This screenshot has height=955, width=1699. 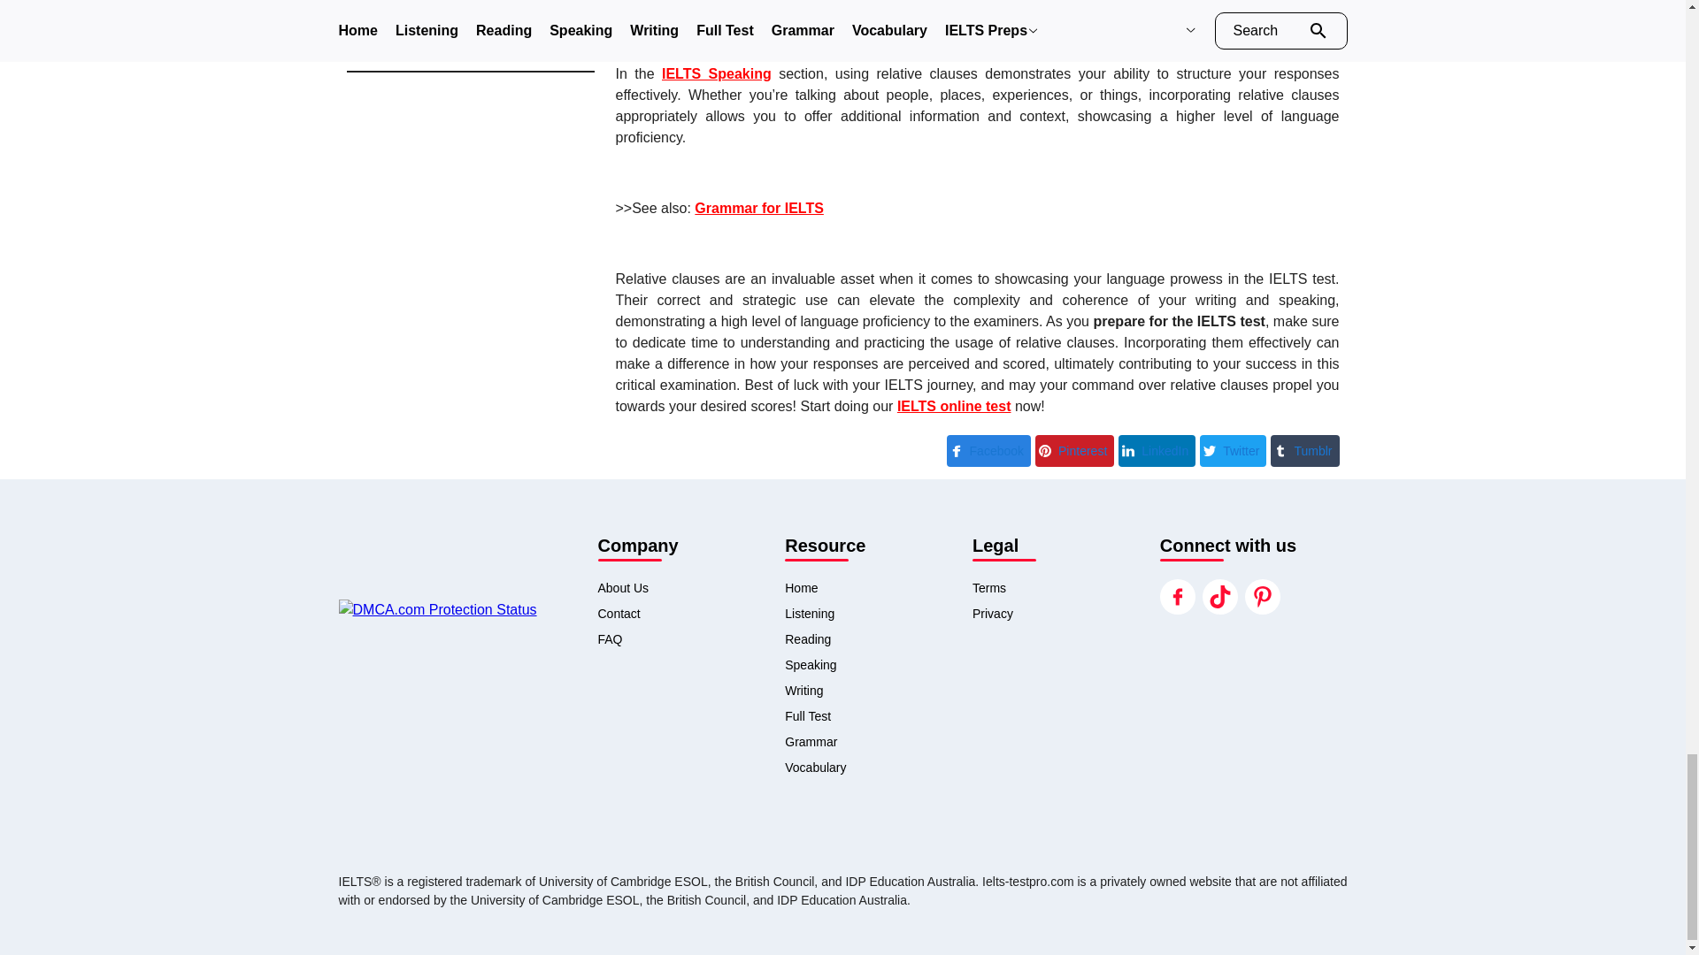 I want to click on Twitter, so click(x=1232, y=447).